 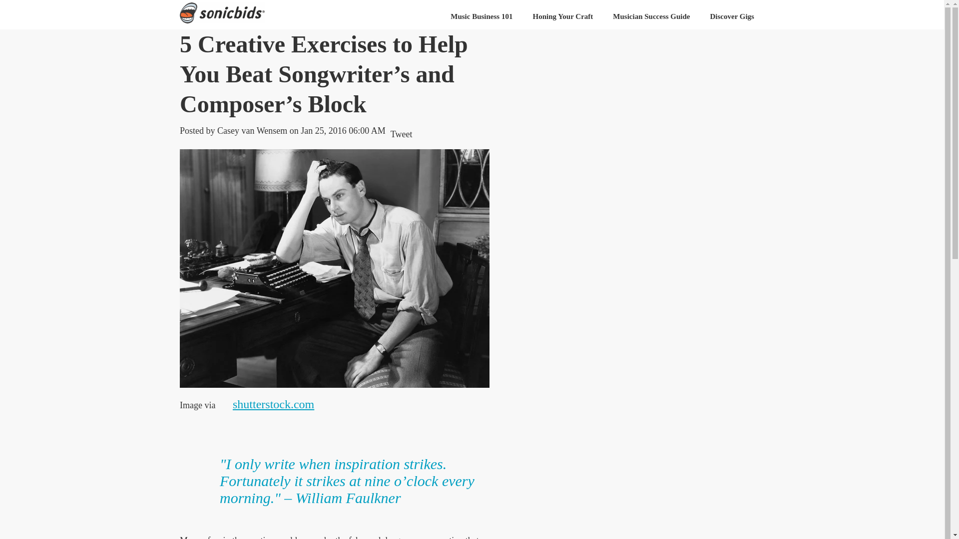 I want to click on shutterstock.com, so click(x=273, y=404).